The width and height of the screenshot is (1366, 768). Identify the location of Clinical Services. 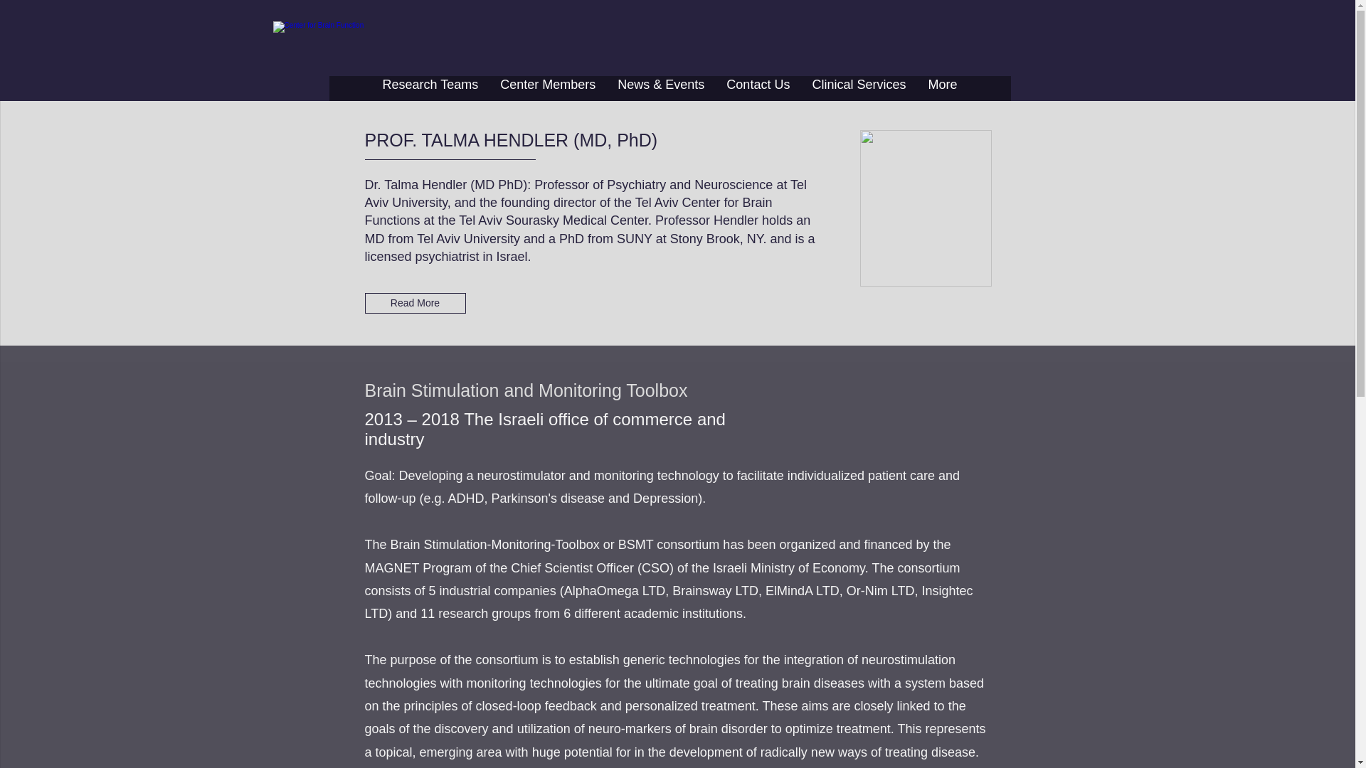
(858, 88).